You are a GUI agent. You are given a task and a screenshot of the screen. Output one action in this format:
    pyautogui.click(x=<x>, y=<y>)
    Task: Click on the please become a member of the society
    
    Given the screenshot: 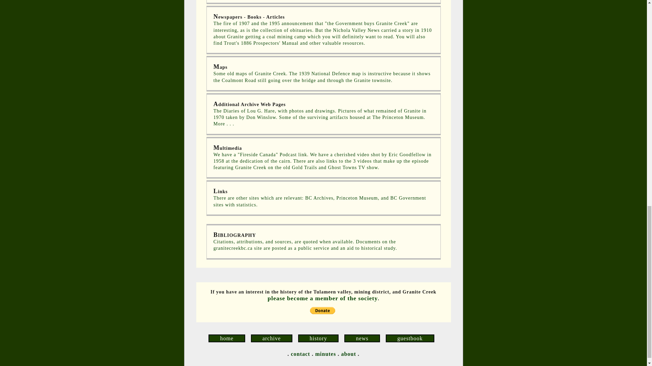 What is the action you would take?
    pyautogui.click(x=322, y=298)
    